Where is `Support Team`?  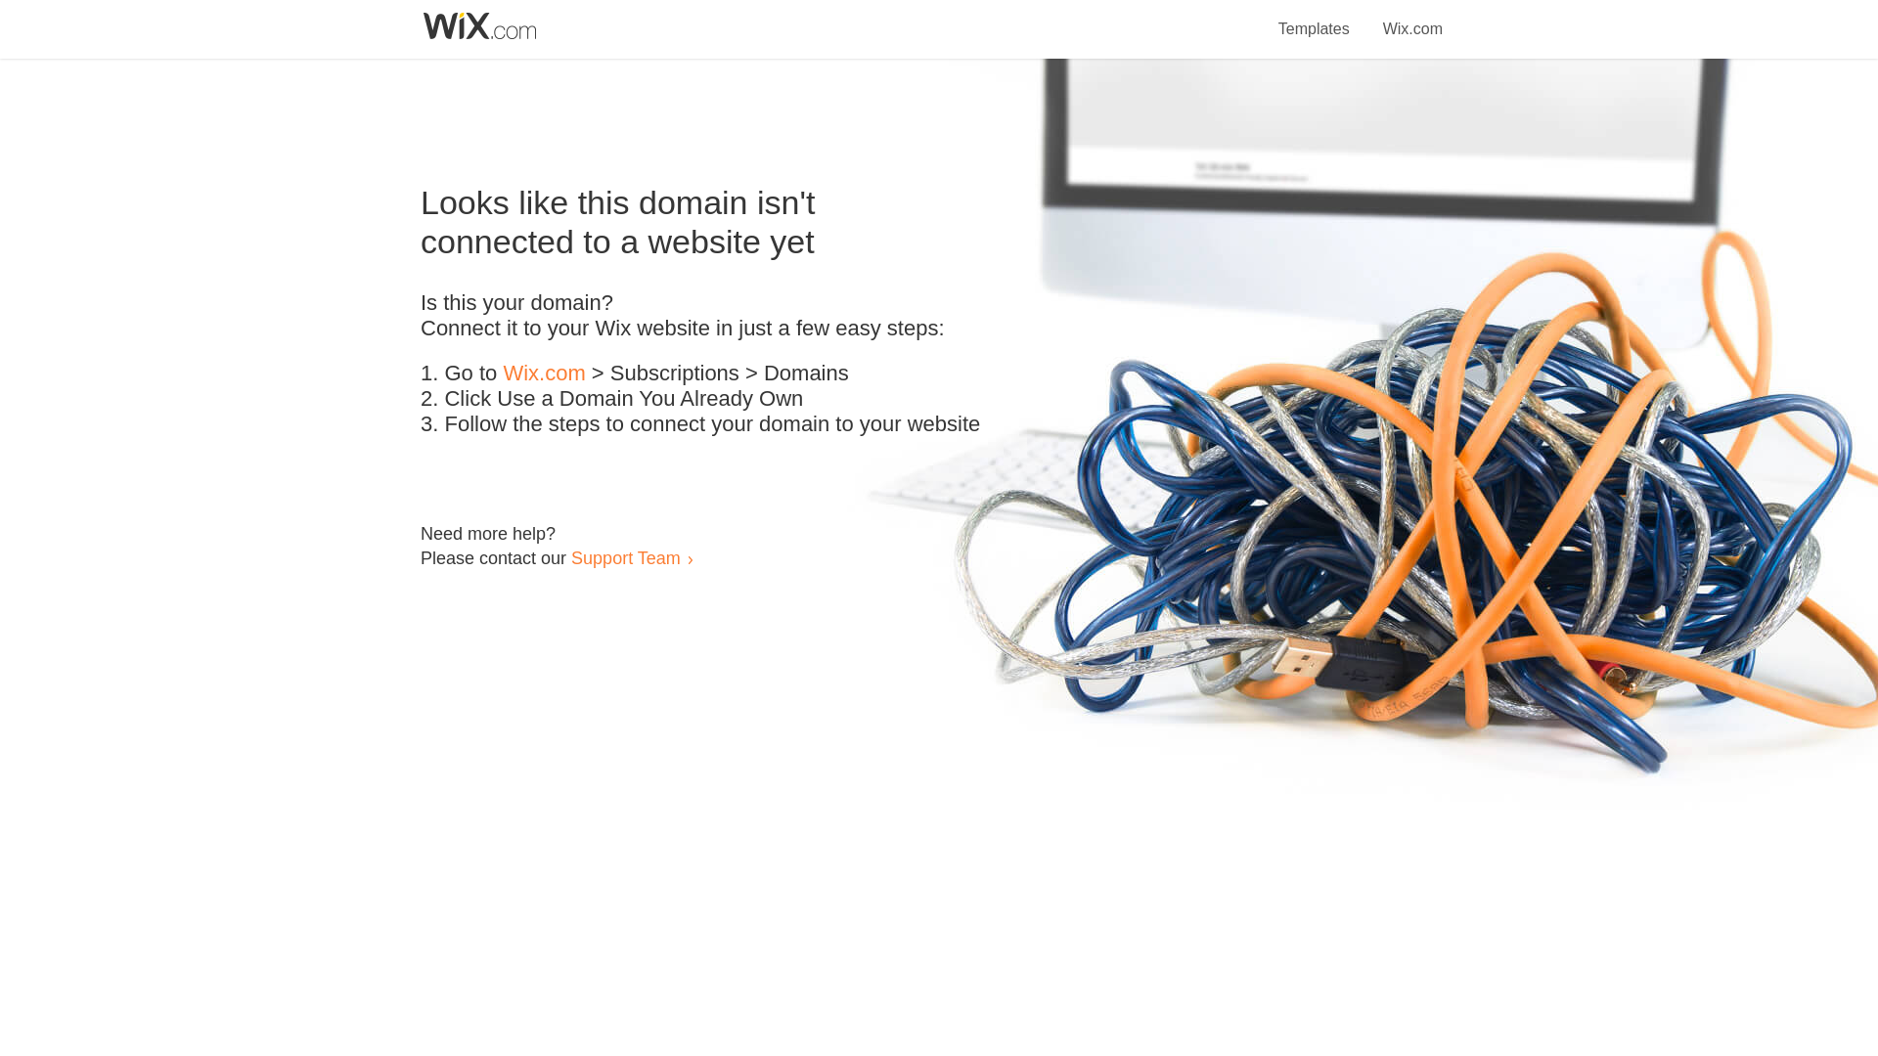
Support Team is located at coordinates (625, 557).